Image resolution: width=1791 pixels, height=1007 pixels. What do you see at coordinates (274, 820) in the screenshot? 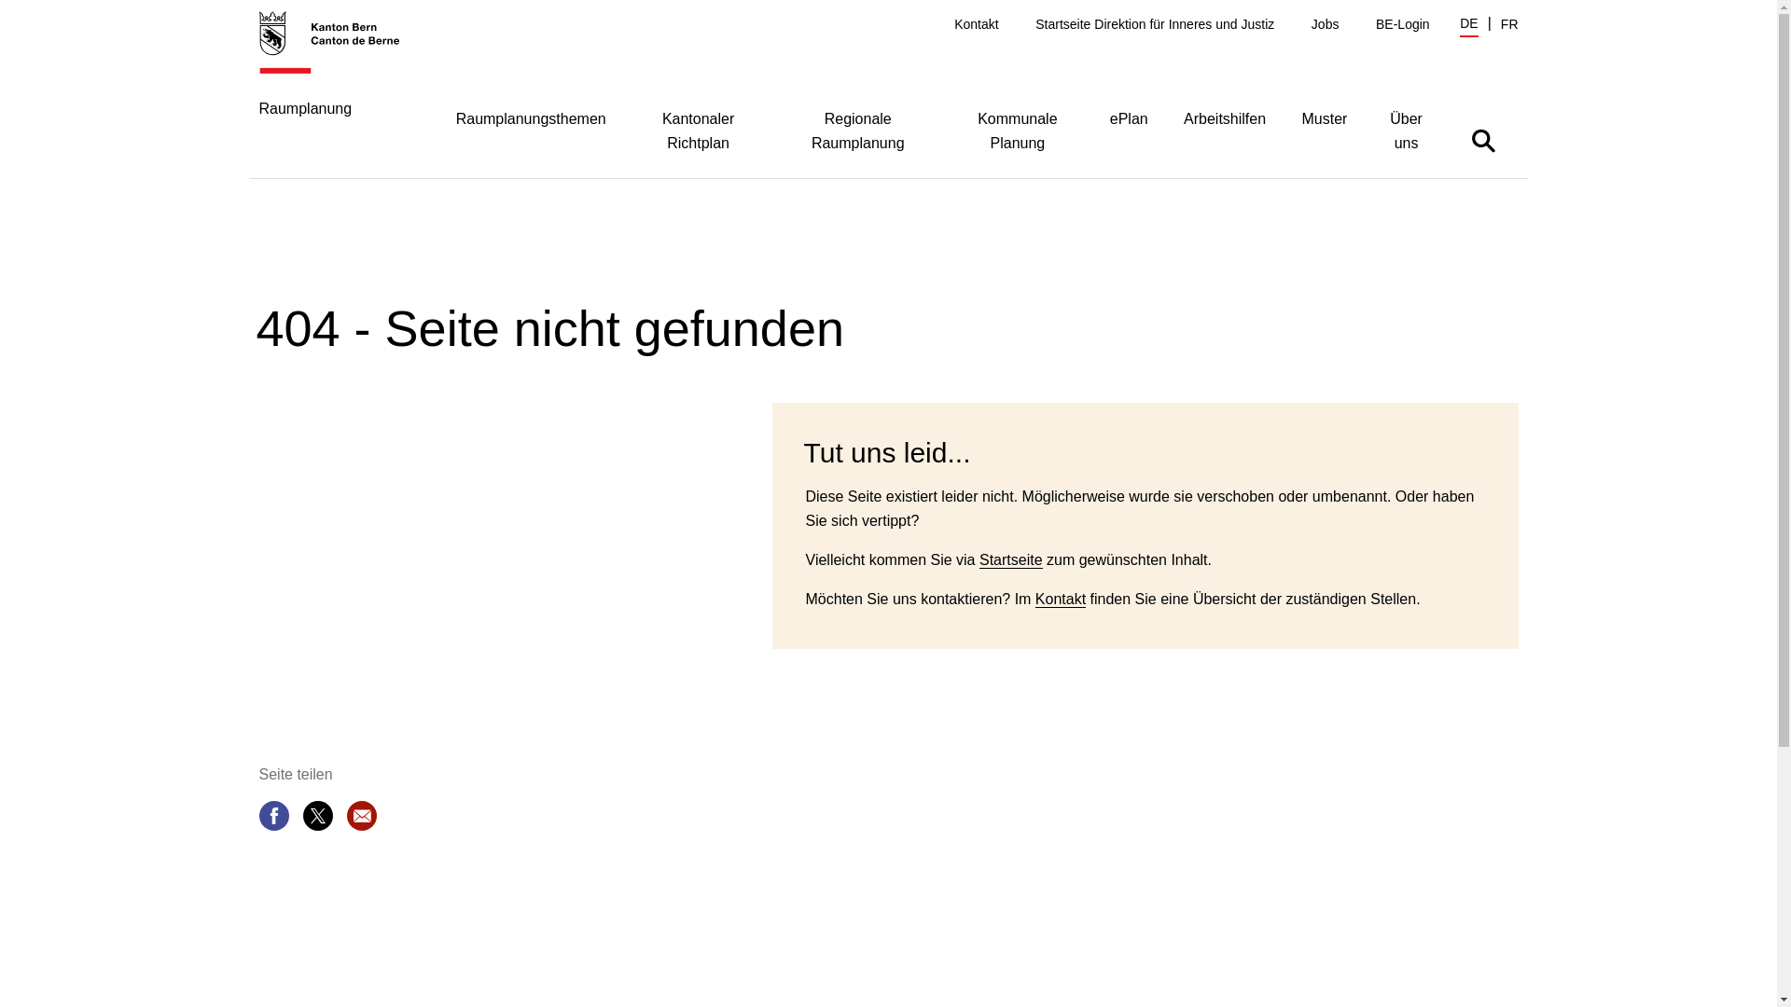
I see `Seite teilen` at bounding box center [274, 820].